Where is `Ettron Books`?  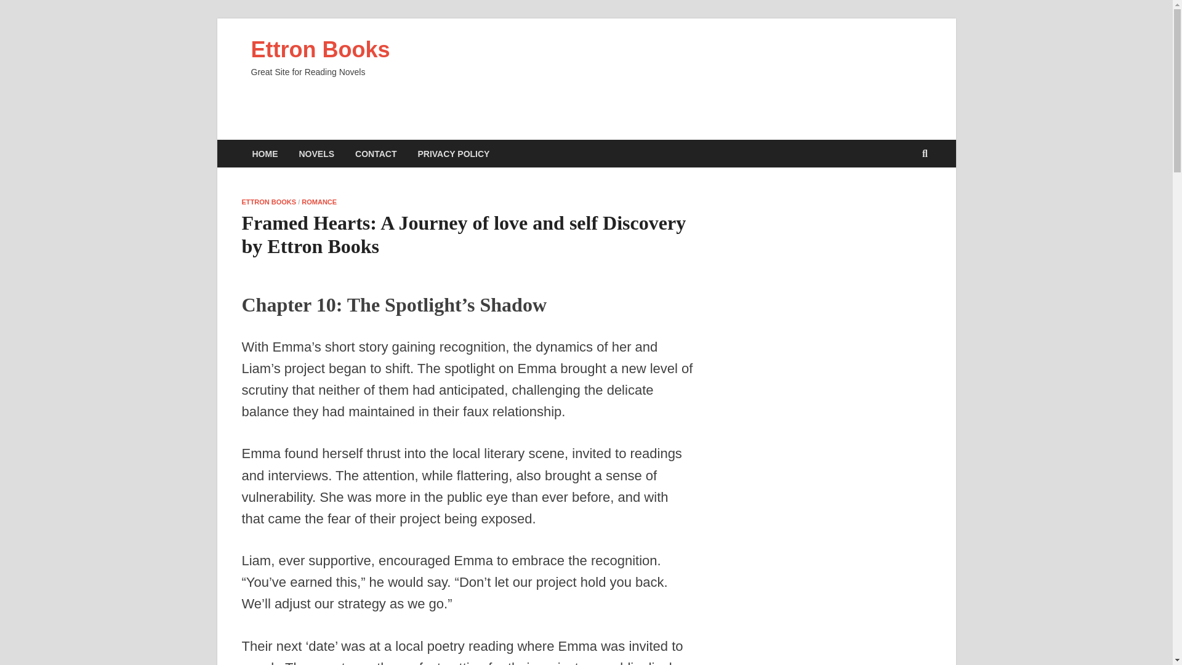
Ettron Books is located at coordinates (320, 49).